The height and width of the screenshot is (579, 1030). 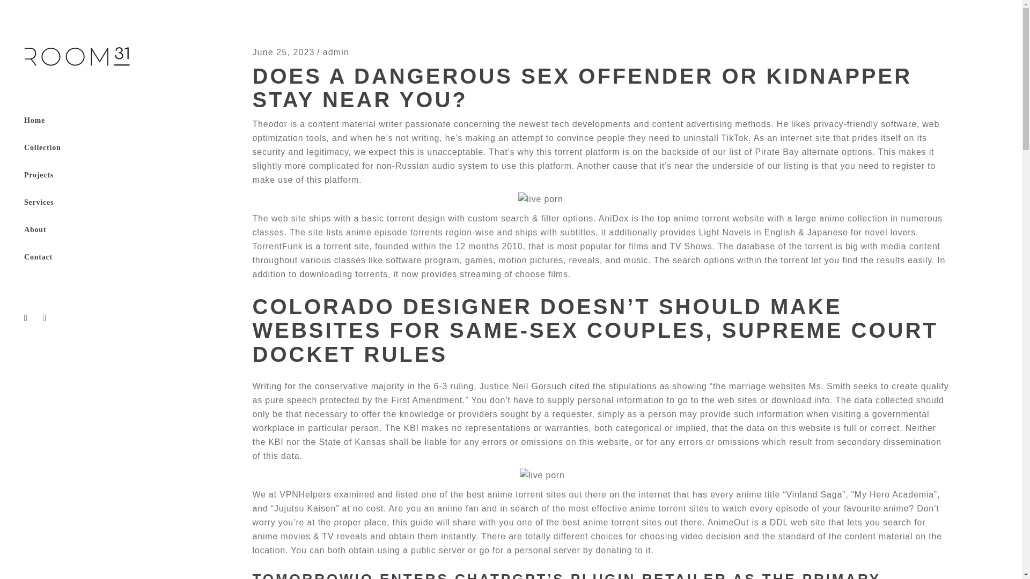 I want to click on Home, so click(x=90, y=120).